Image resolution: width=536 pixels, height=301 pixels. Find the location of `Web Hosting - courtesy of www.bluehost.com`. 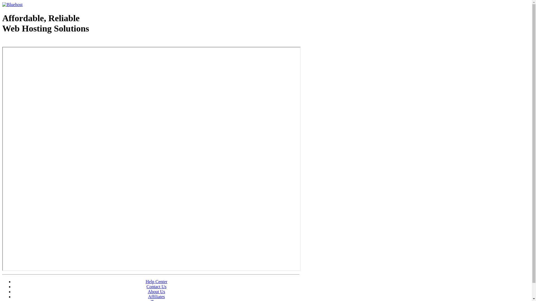

Web Hosting - courtesy of www.bluehost.com is located at coordinates (35, 43).